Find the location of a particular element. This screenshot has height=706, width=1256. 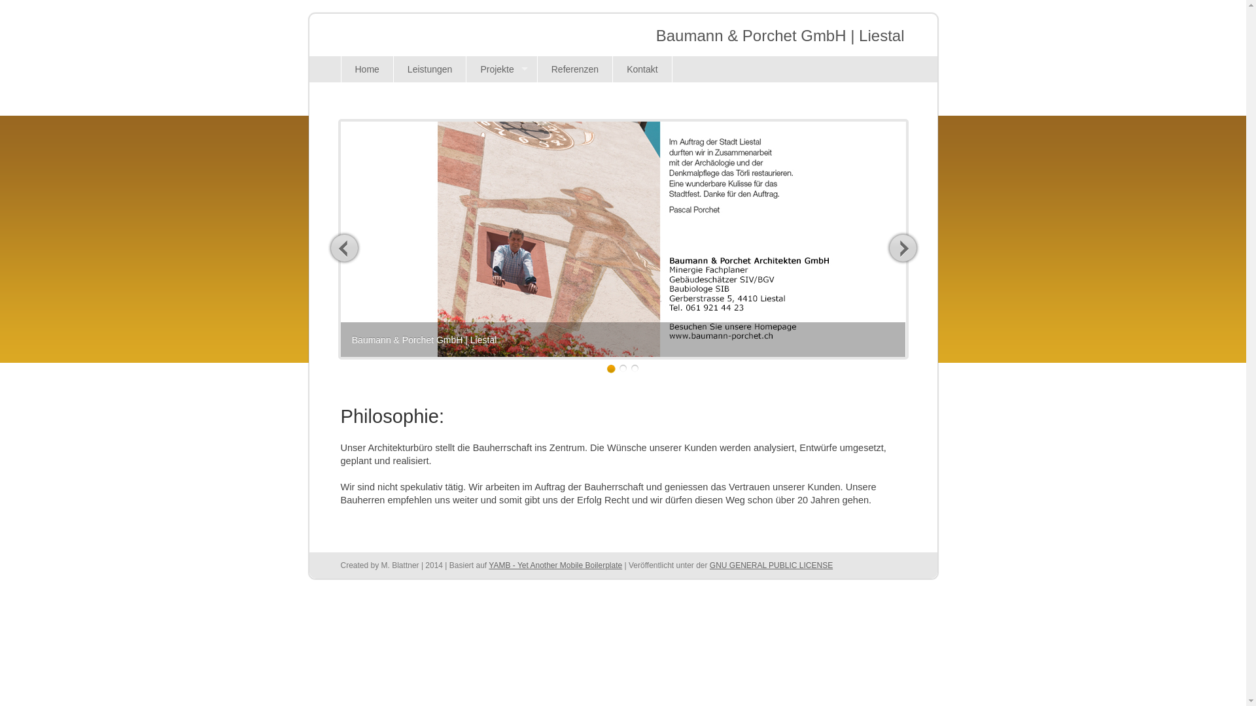

GNU GENERAL PUBLIC LICENSE is located at coordinates (771, 565).